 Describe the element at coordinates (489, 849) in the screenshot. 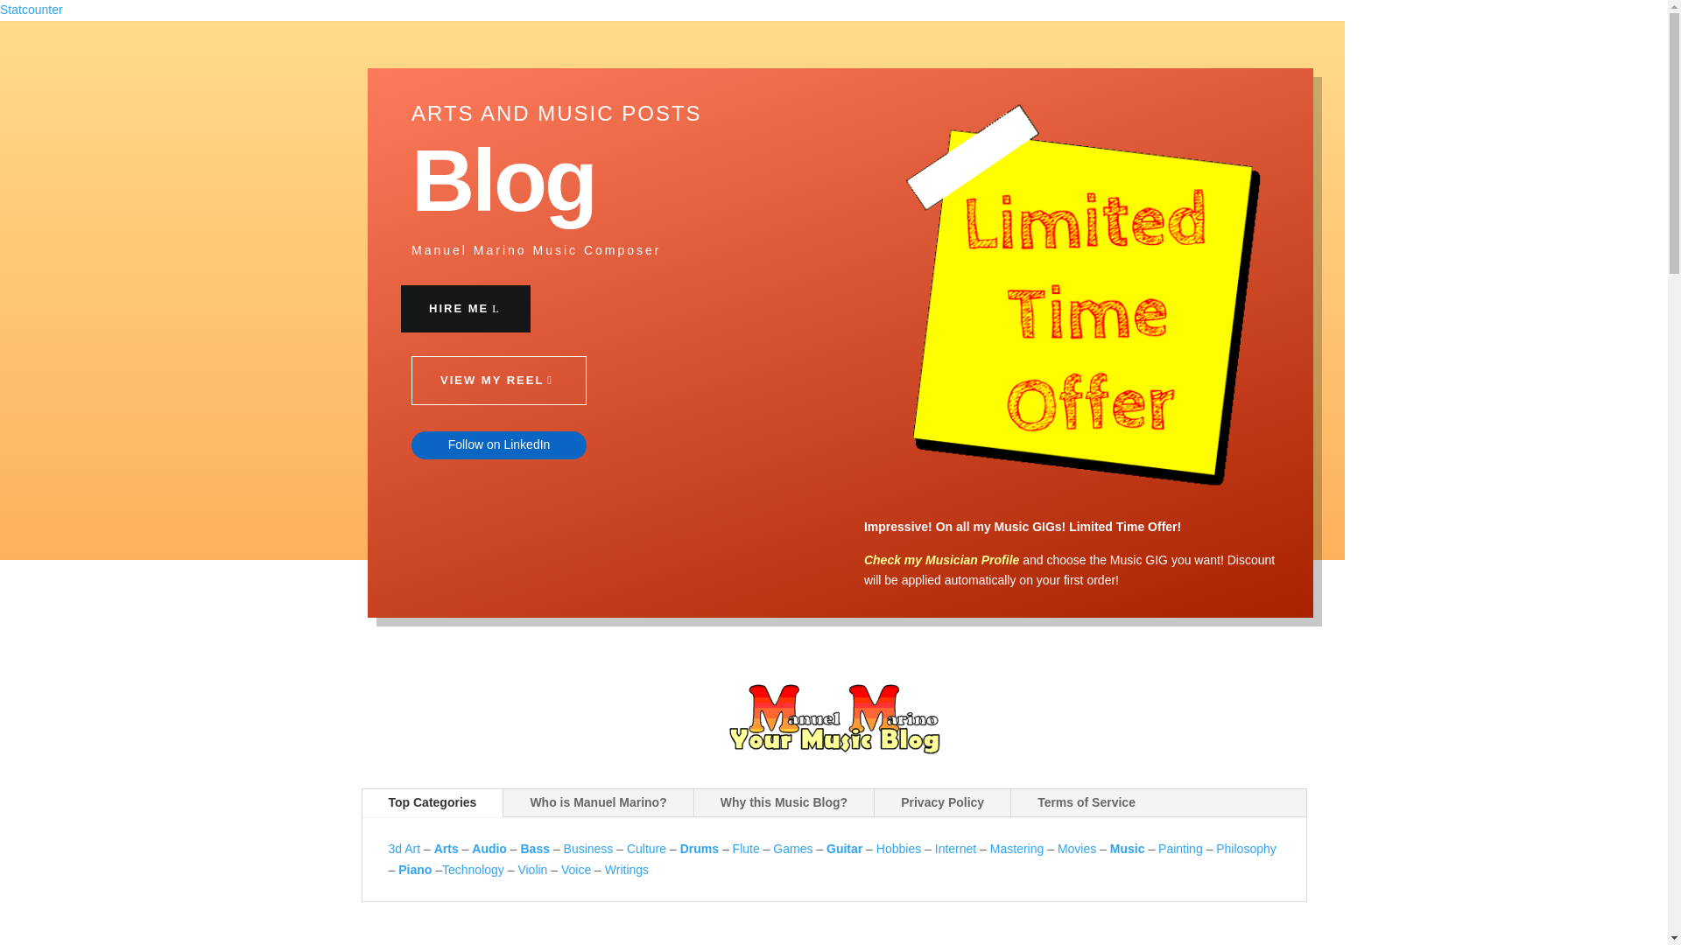

I see `Audio` at that location.